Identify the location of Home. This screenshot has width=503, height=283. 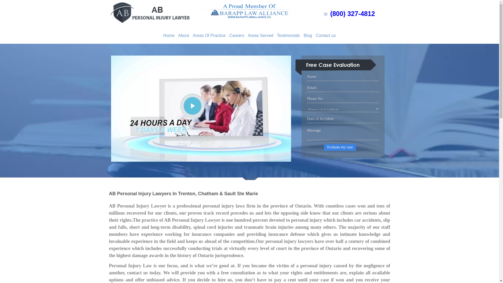
(169, 36).